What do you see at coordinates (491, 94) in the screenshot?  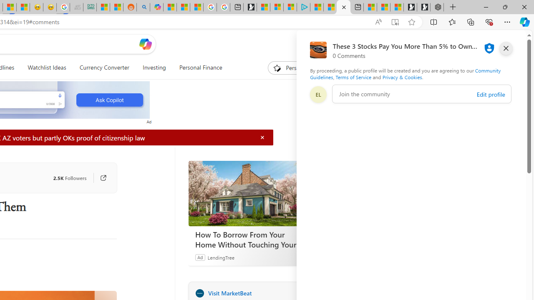 I see `Edit profile` at bounding box center [491, 94].